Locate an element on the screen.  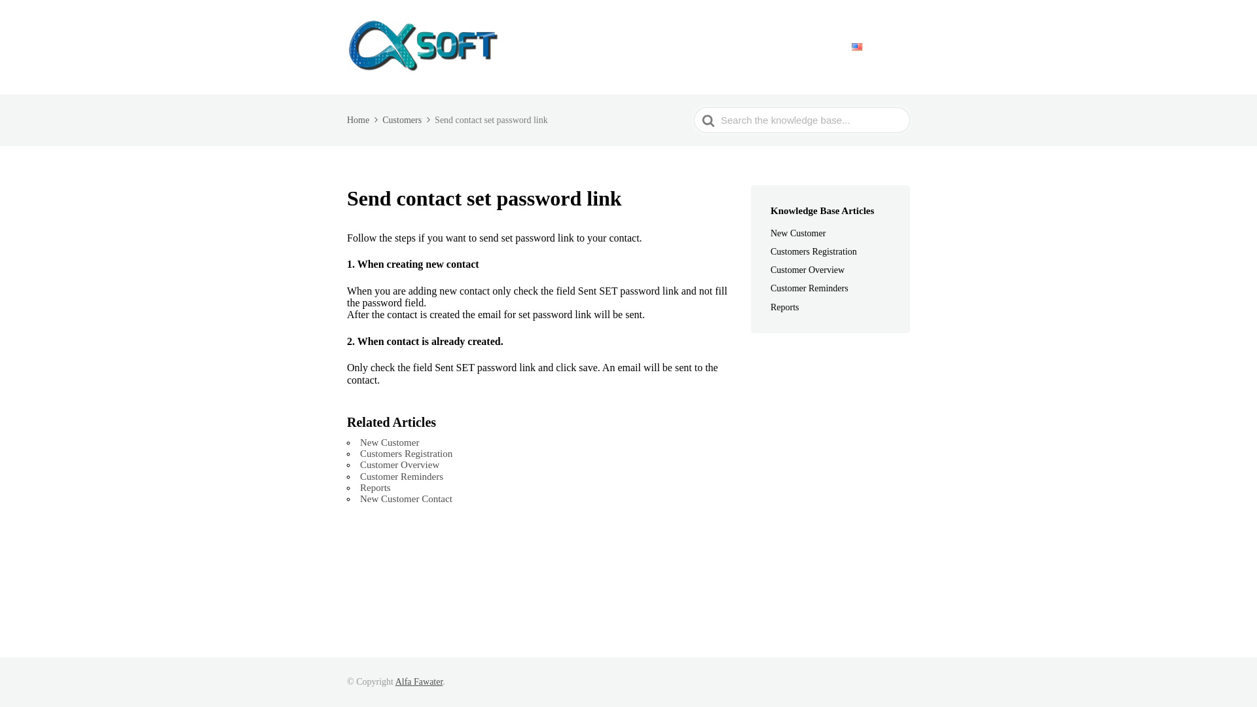
Customers is located at coordinates (407, 120).